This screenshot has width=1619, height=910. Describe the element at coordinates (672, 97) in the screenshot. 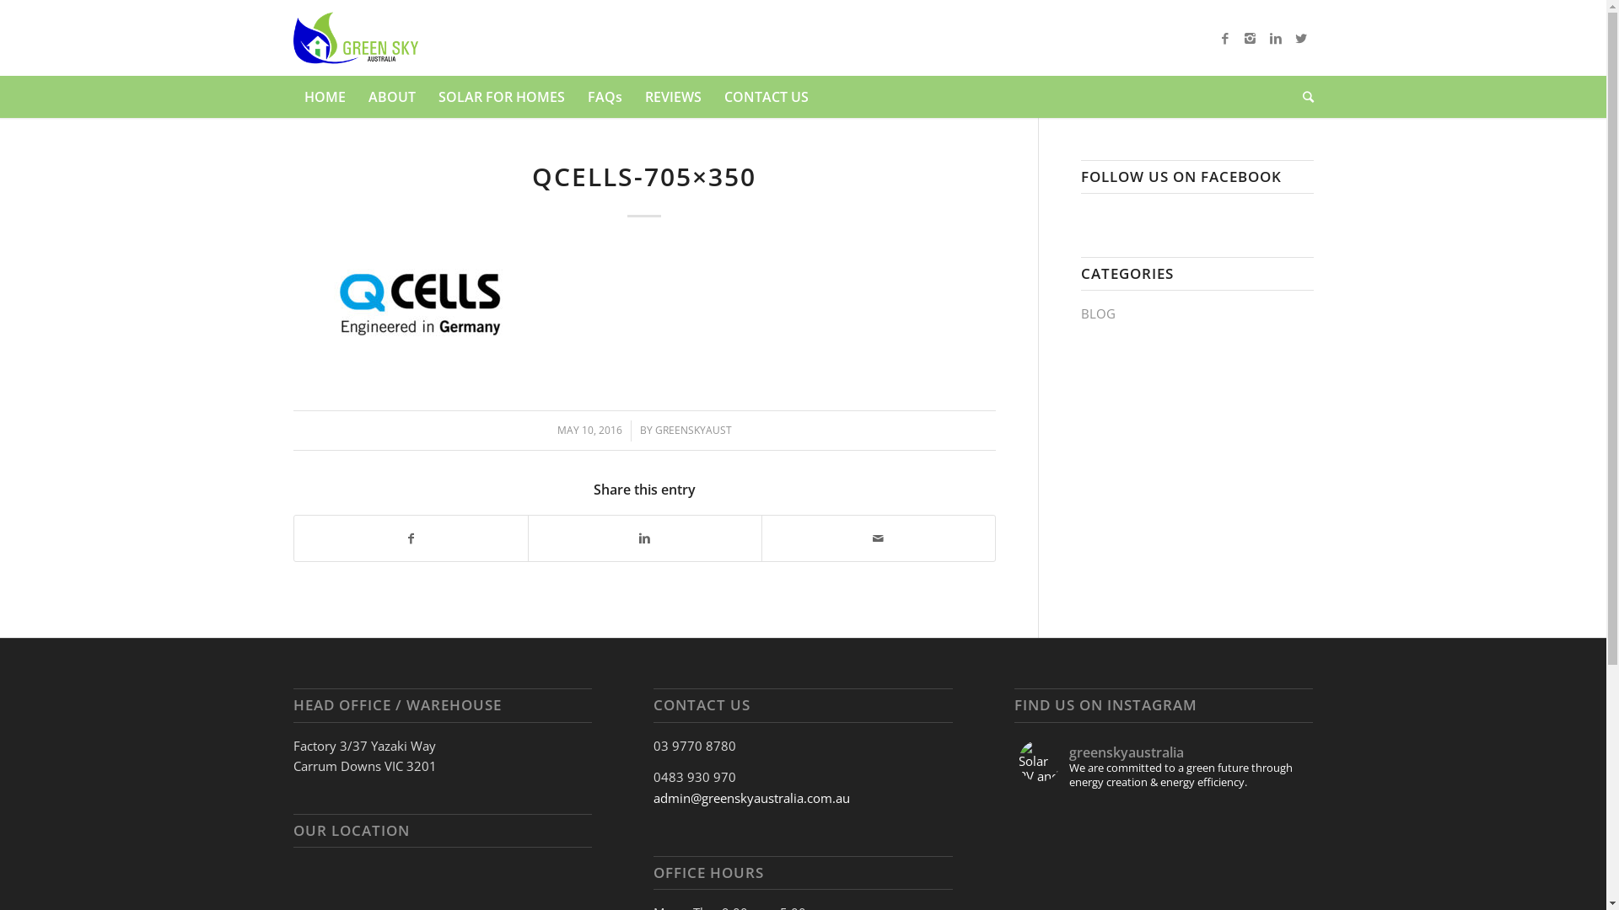

I see `REVIEWS` at that location.